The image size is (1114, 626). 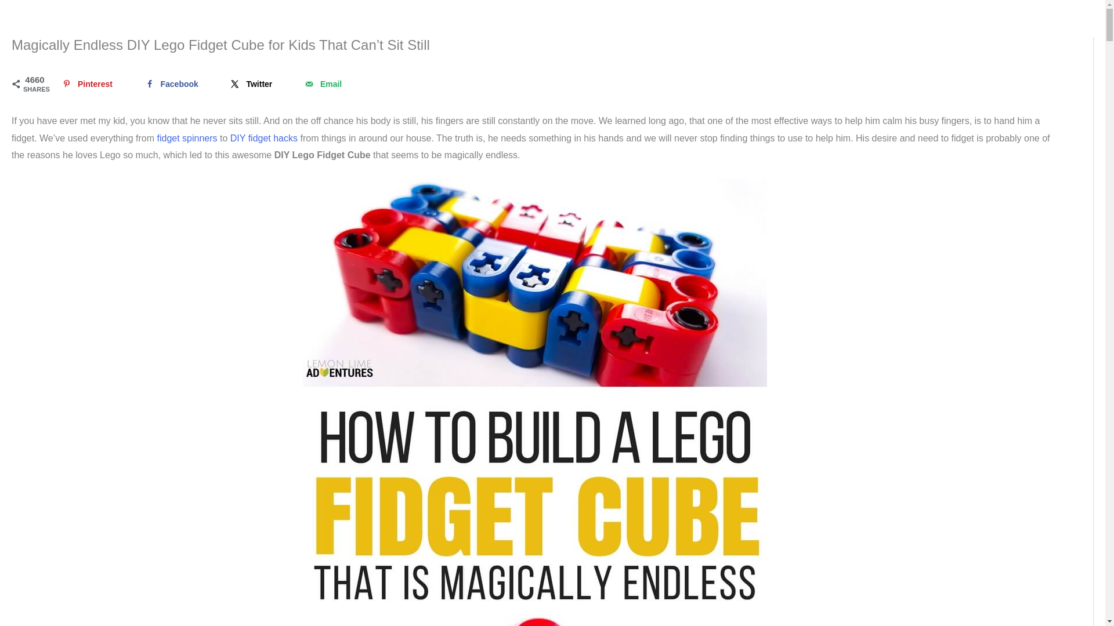 What do you see at coordinates (251, 84) in the screenshot?
I see `Share on X` at bounding box center [251, 84].